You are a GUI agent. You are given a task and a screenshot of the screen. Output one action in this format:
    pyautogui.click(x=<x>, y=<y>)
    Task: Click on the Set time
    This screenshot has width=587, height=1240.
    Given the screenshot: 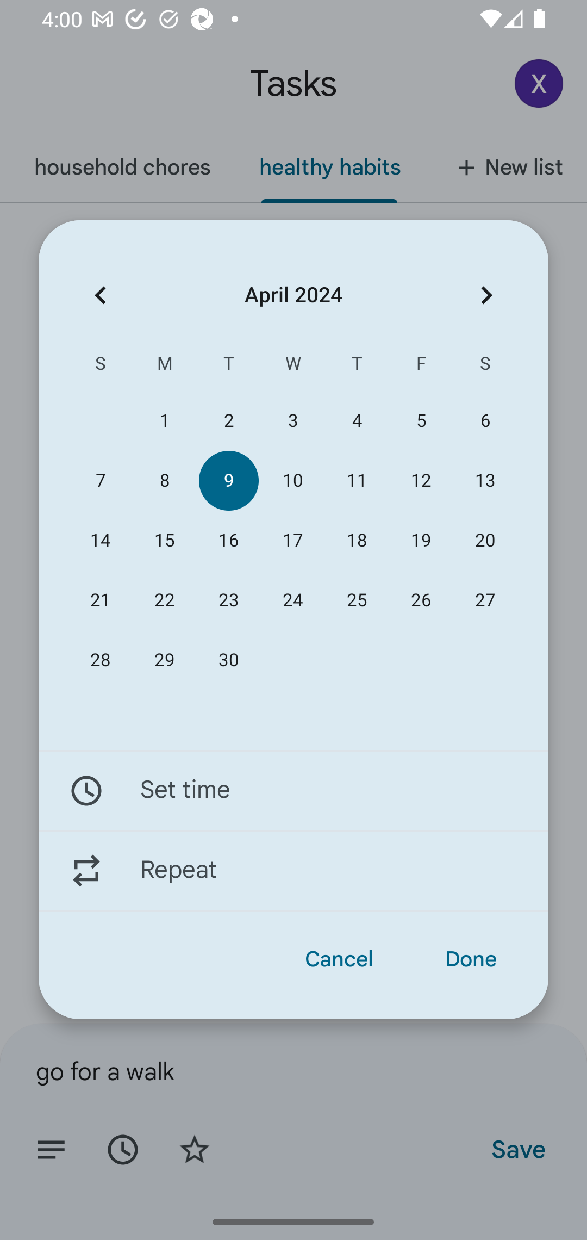 What is the action you would take?
    pyautogui.click(x=293, y=790)
    